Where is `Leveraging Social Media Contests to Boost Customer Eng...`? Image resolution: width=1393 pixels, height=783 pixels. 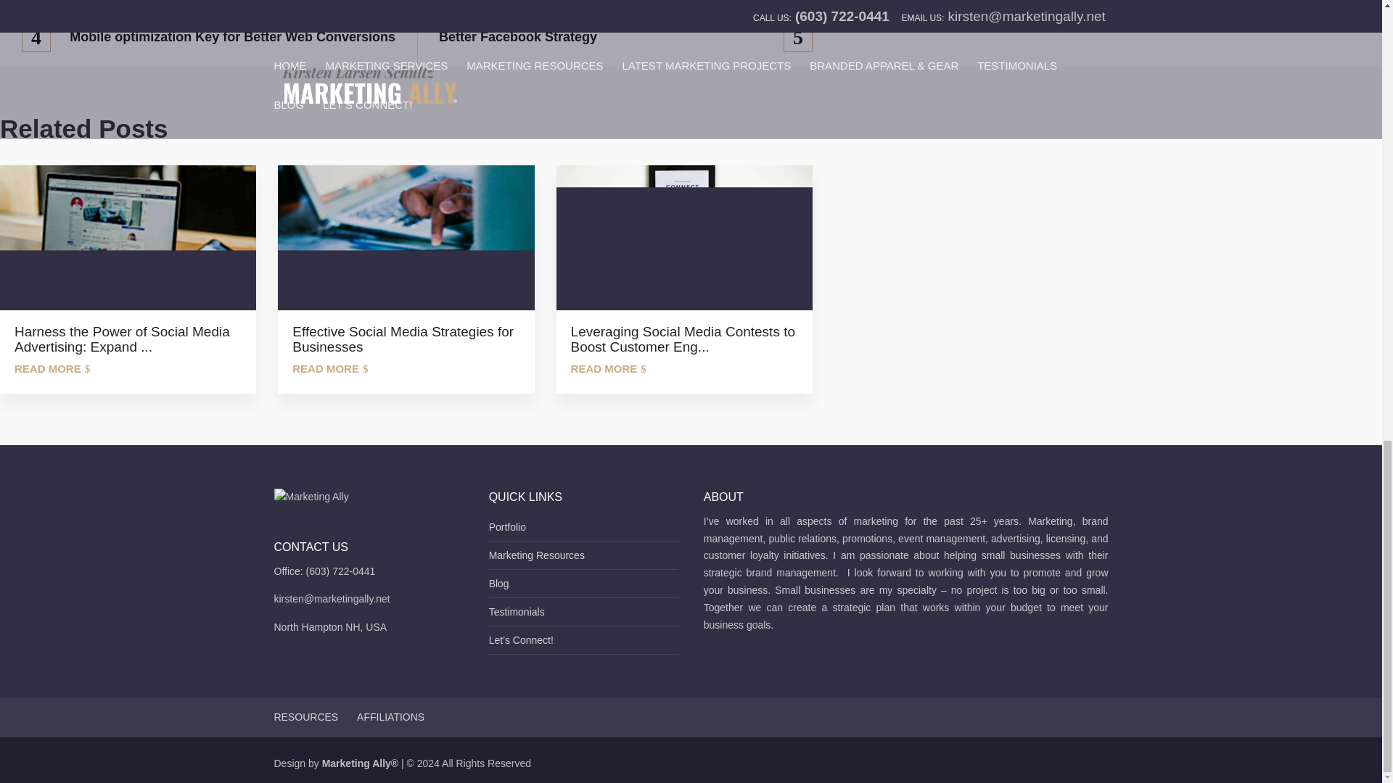
Leveraging Social Media Contests to Boost Customer Eng... is located at coordinates (683, 336).